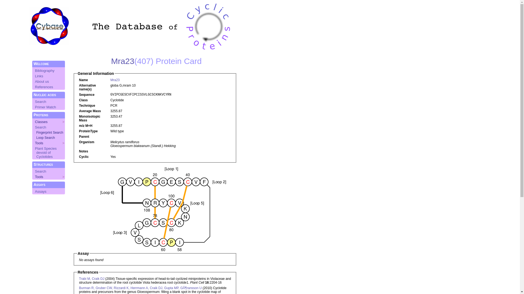  Describe the element at coordinates (39, 76) in the screenshot. I see `Links` at that location.